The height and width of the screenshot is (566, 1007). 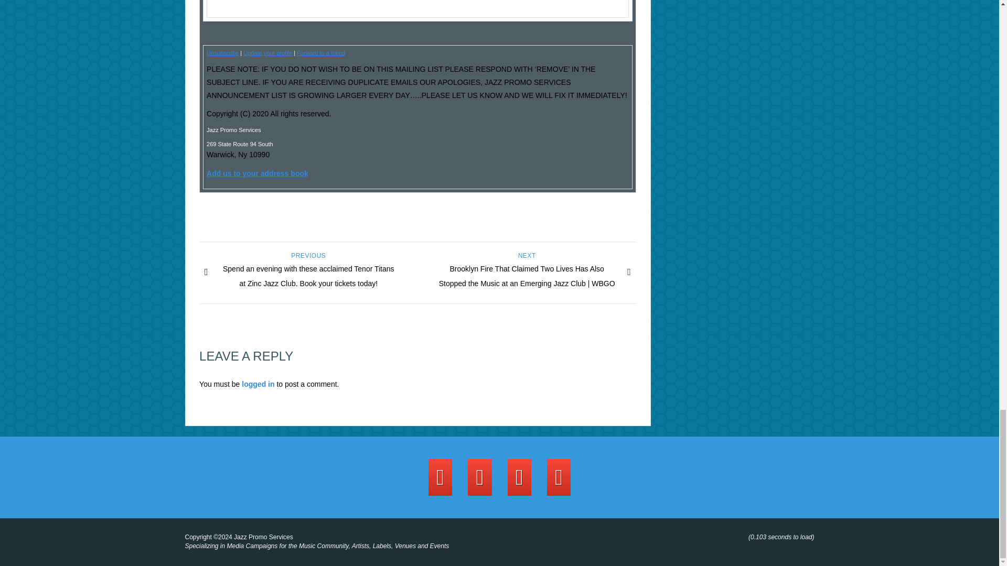 I want to click on Update your profile, so click(x=267, y=52).